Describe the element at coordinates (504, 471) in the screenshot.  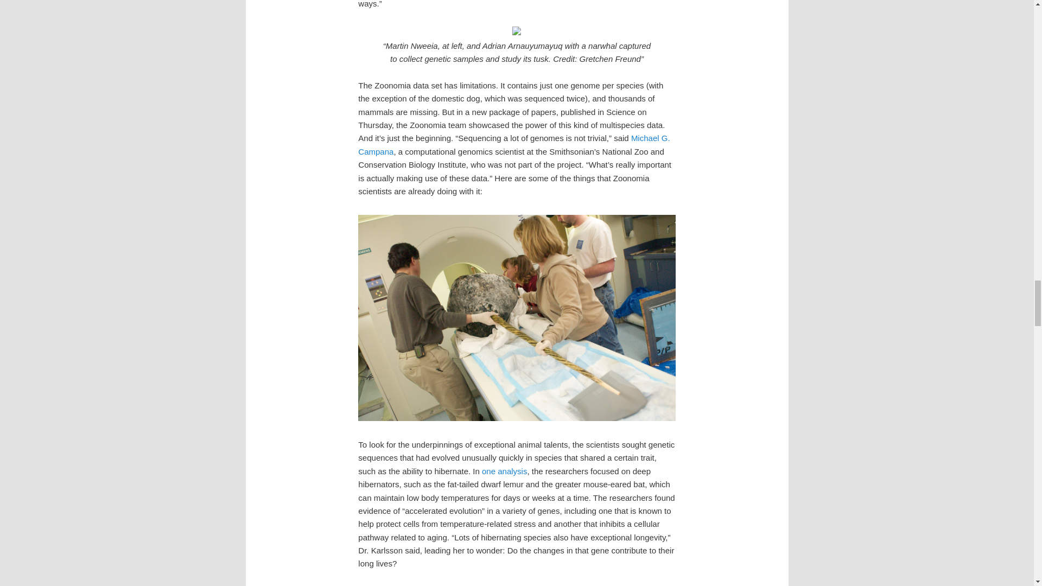
I see `one analysis` at that location.